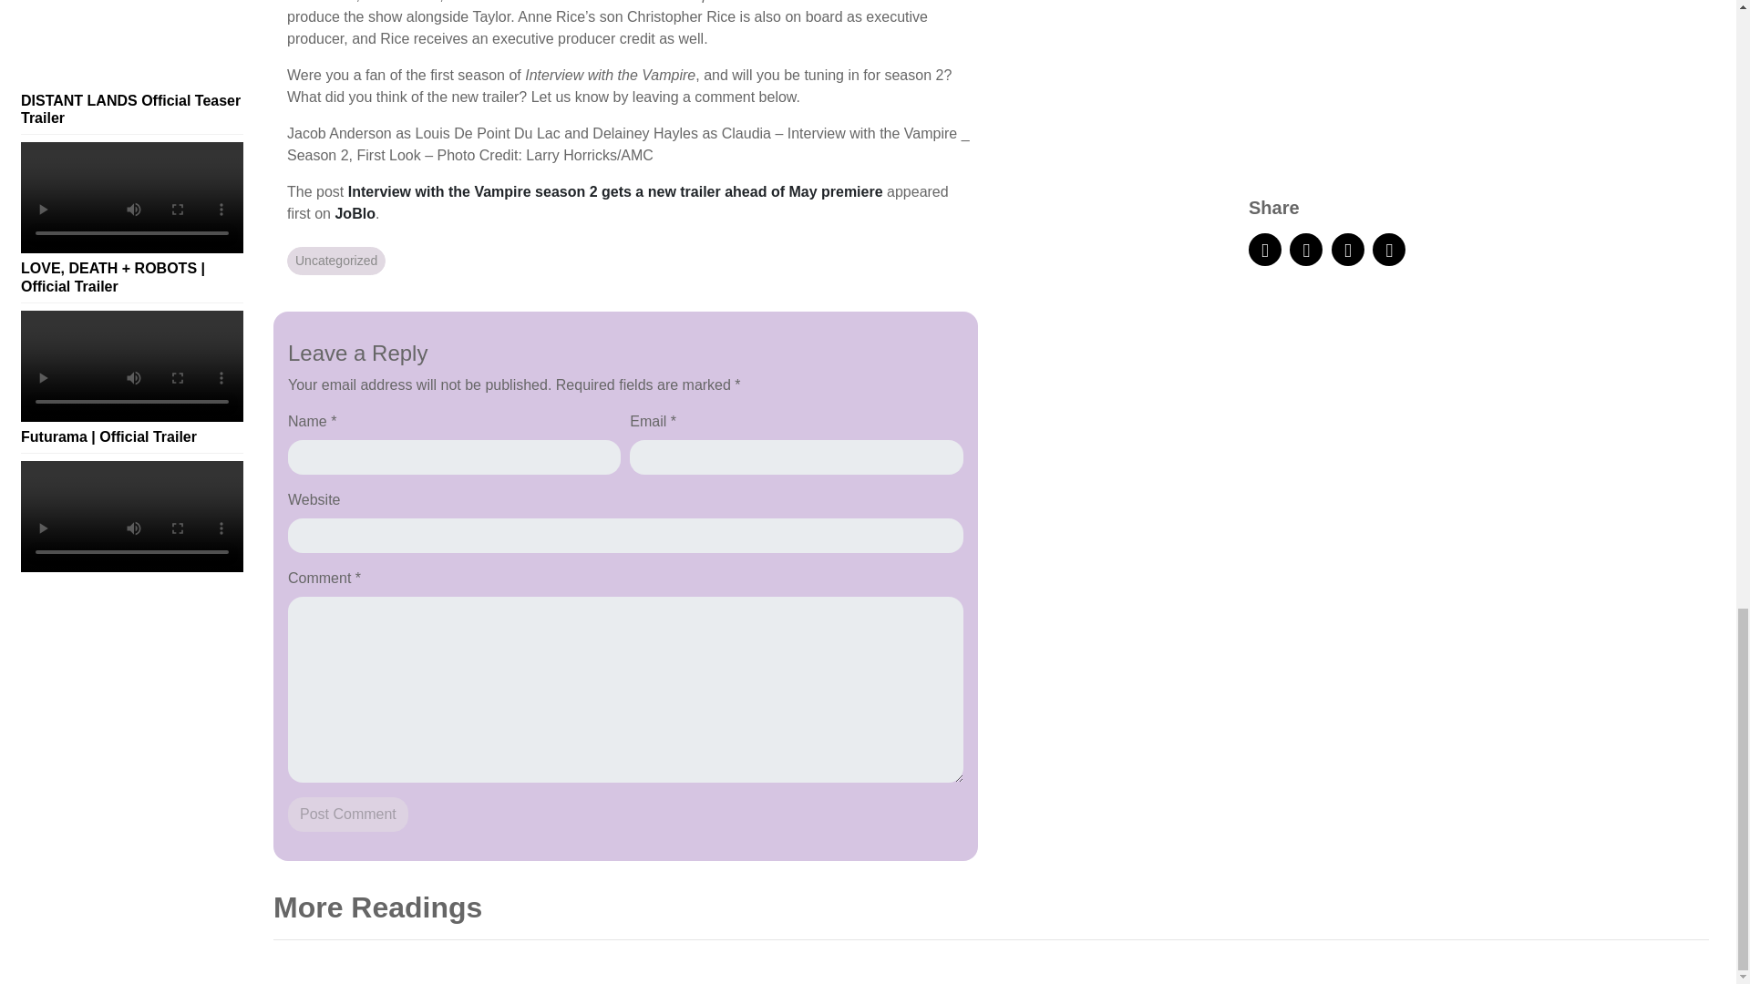  I want to click on Post Comment, so click(348, 814).